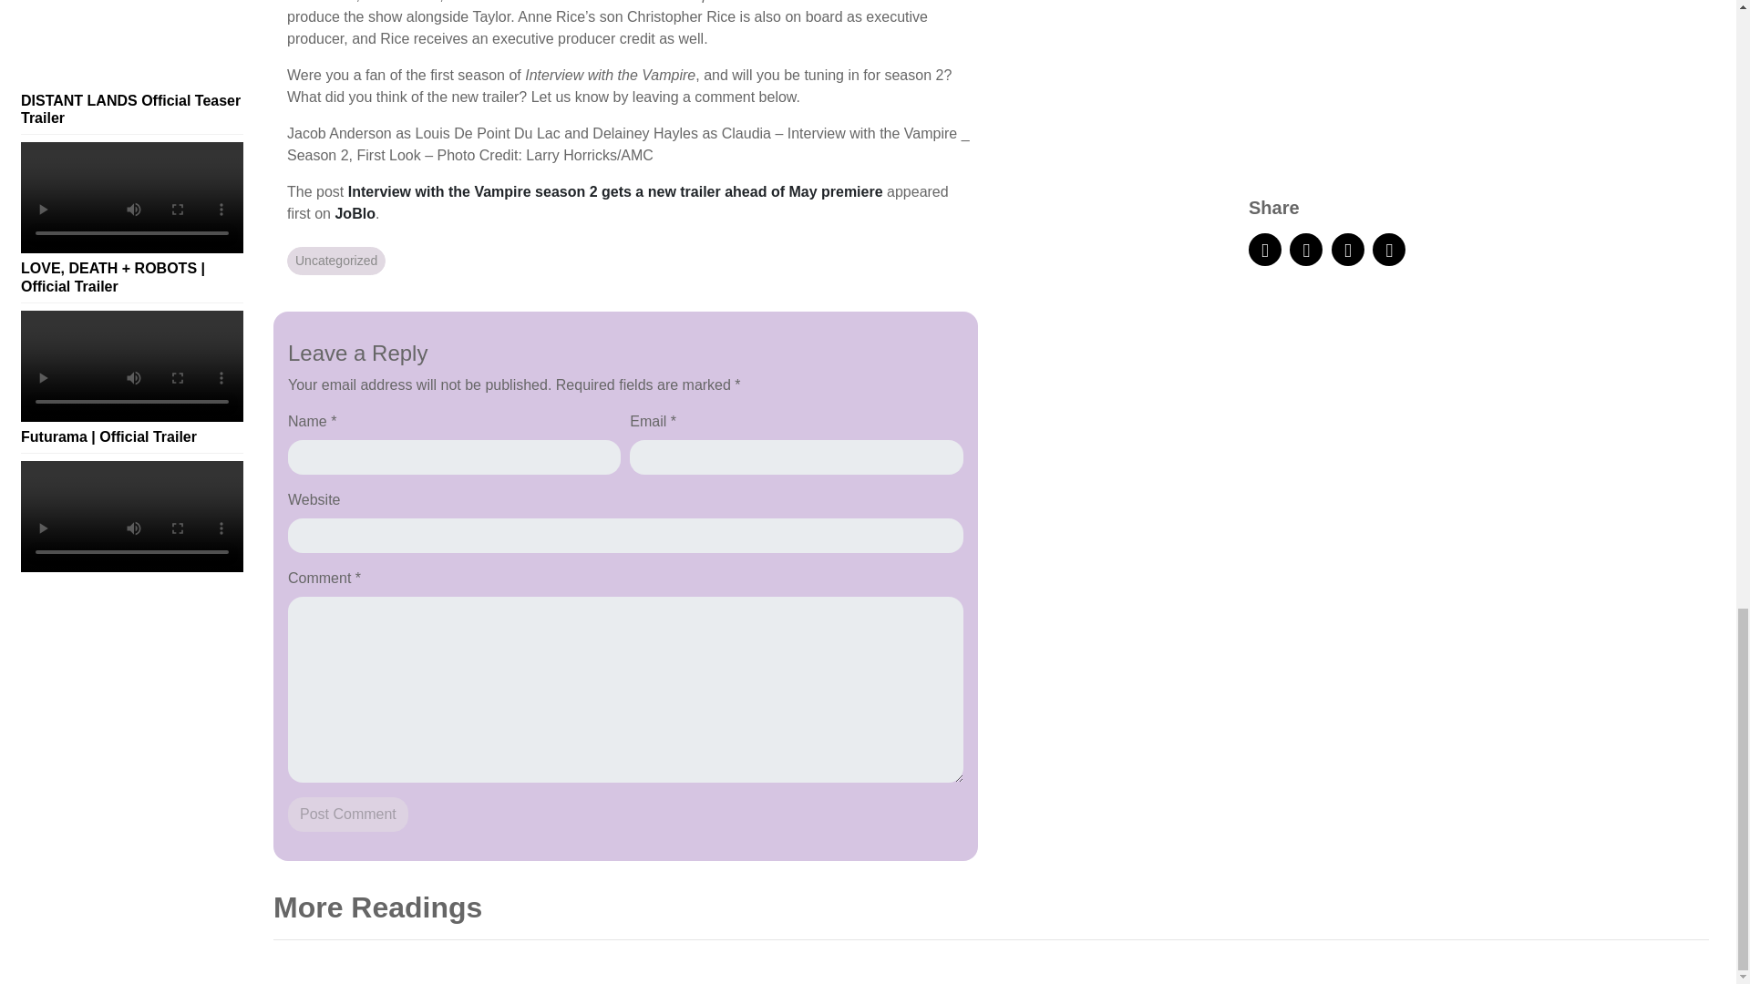  I want to click on Post Comment, so click(348, 814).